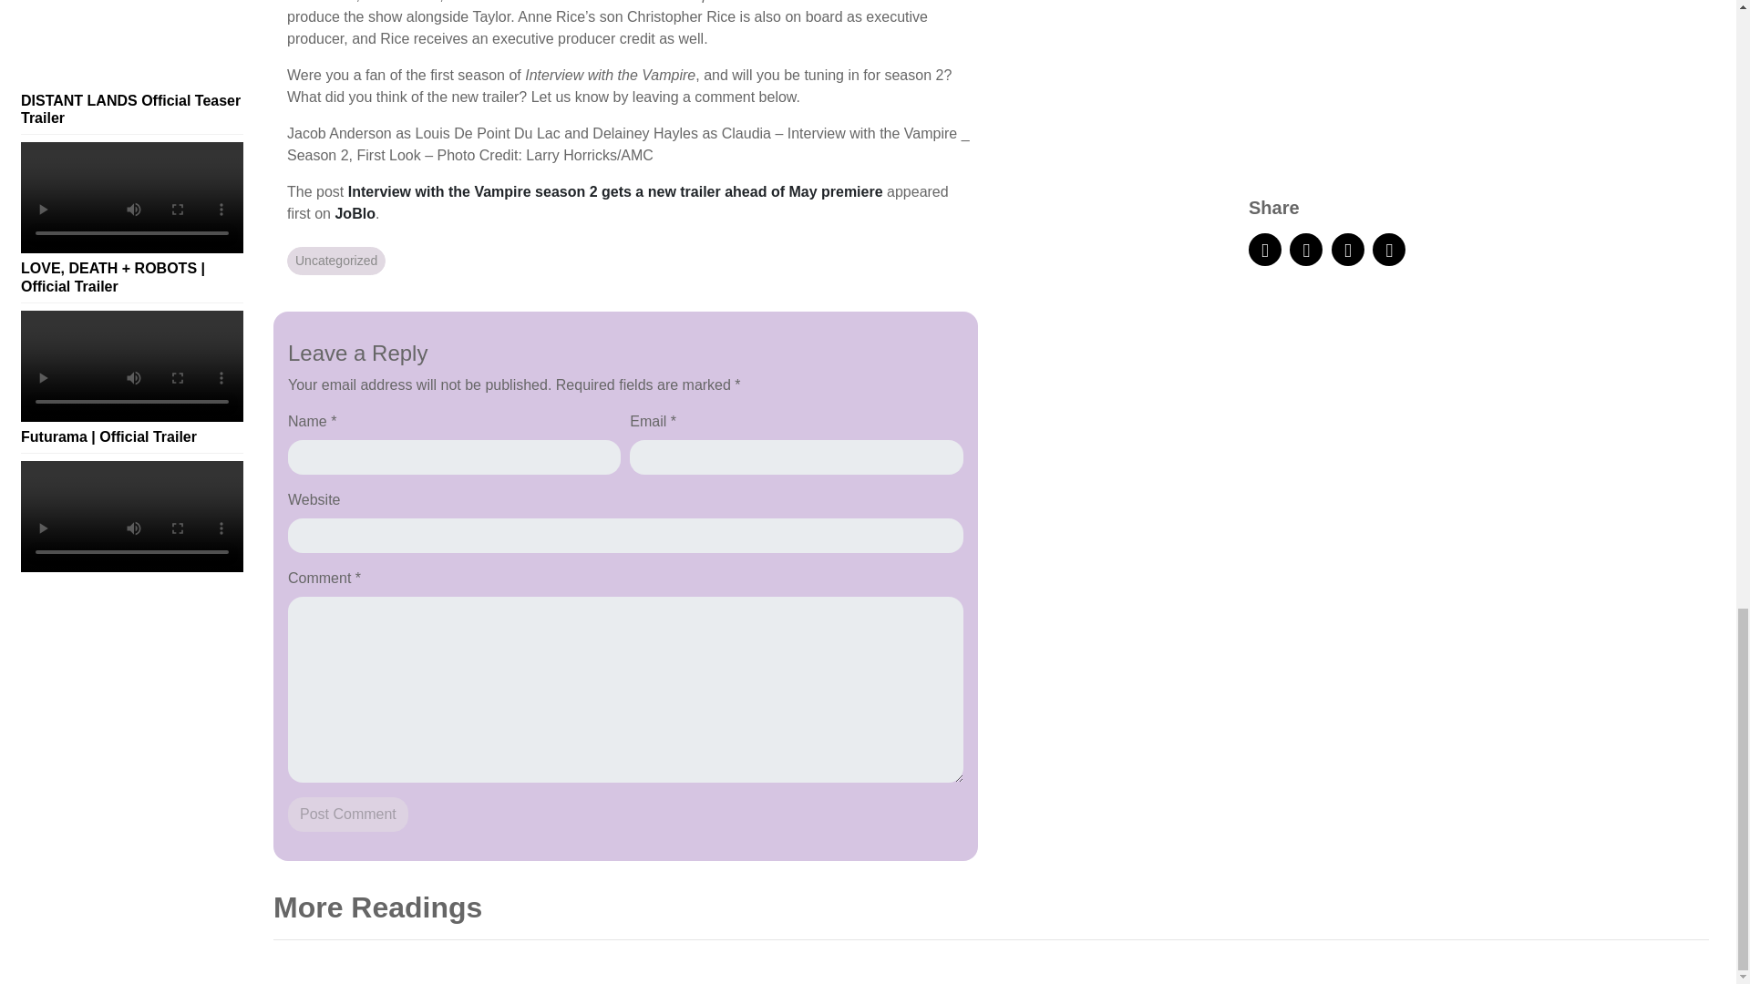  I want to click on Post Comment, so click(348, 814).